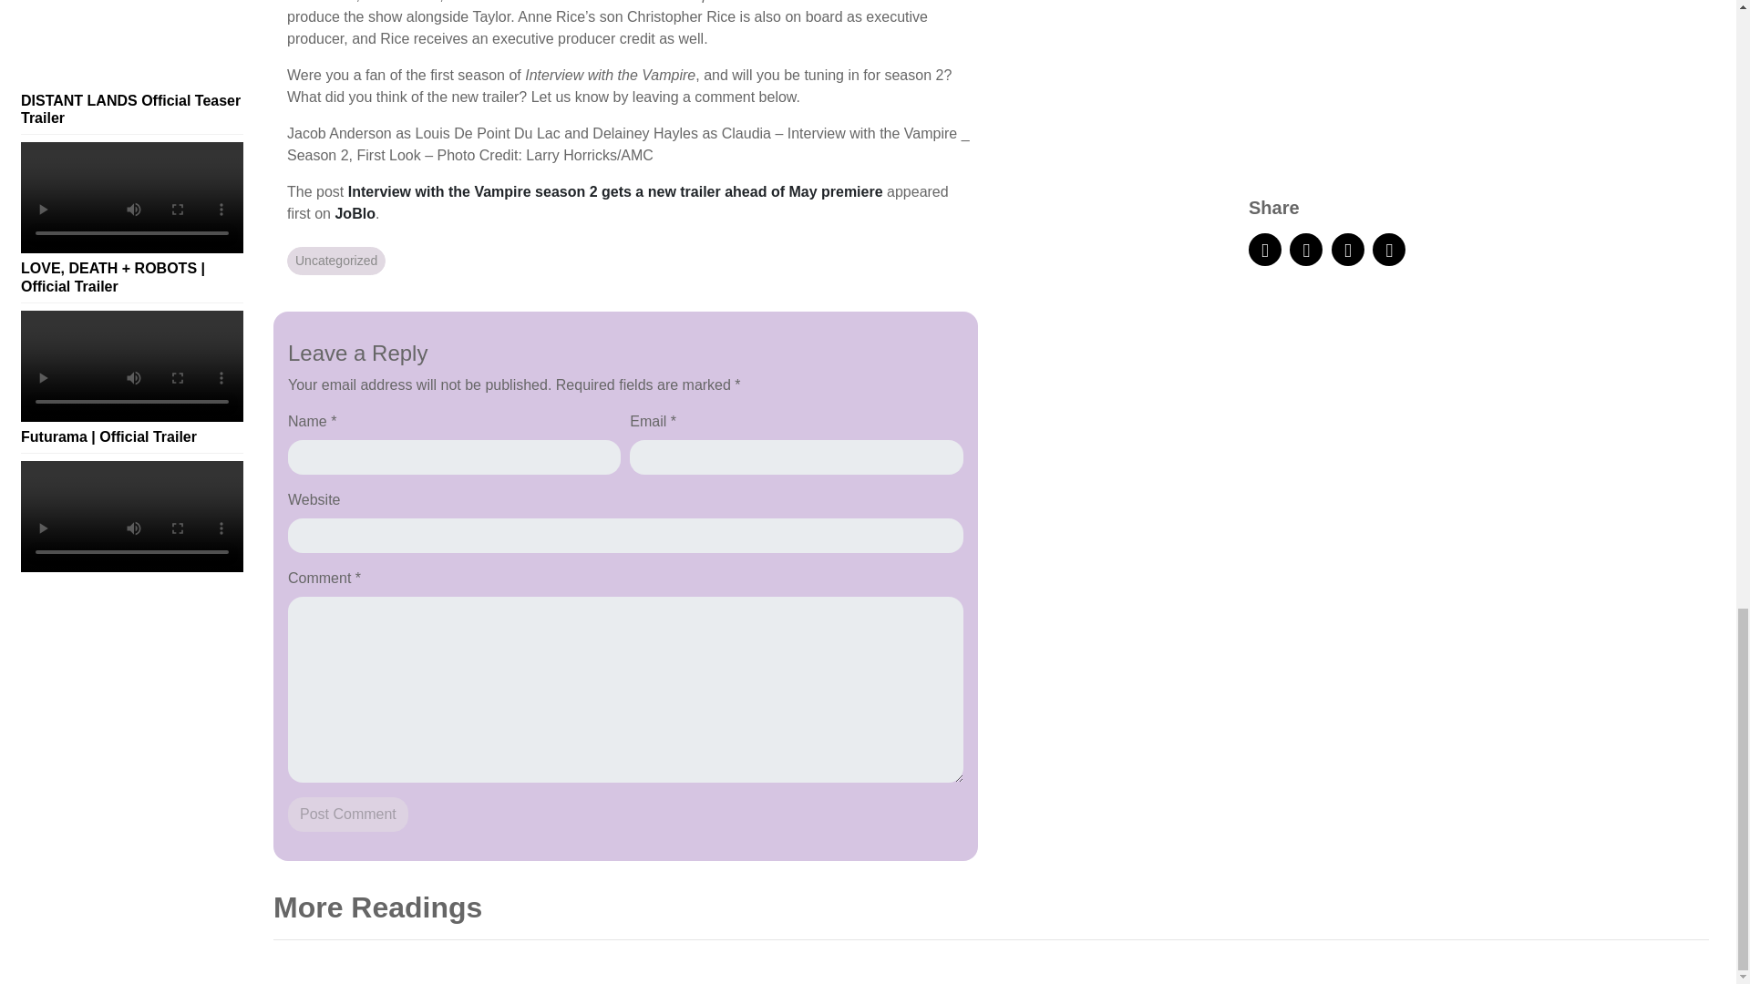  I want to click on Post Comment, so click(348, 814).